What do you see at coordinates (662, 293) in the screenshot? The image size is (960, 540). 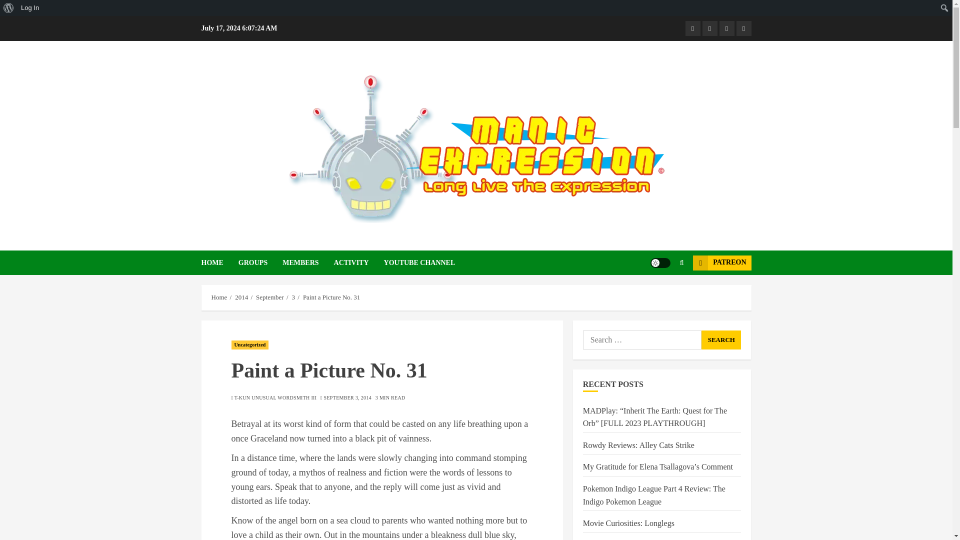 I see `Search` at bounding box center [662, 293].